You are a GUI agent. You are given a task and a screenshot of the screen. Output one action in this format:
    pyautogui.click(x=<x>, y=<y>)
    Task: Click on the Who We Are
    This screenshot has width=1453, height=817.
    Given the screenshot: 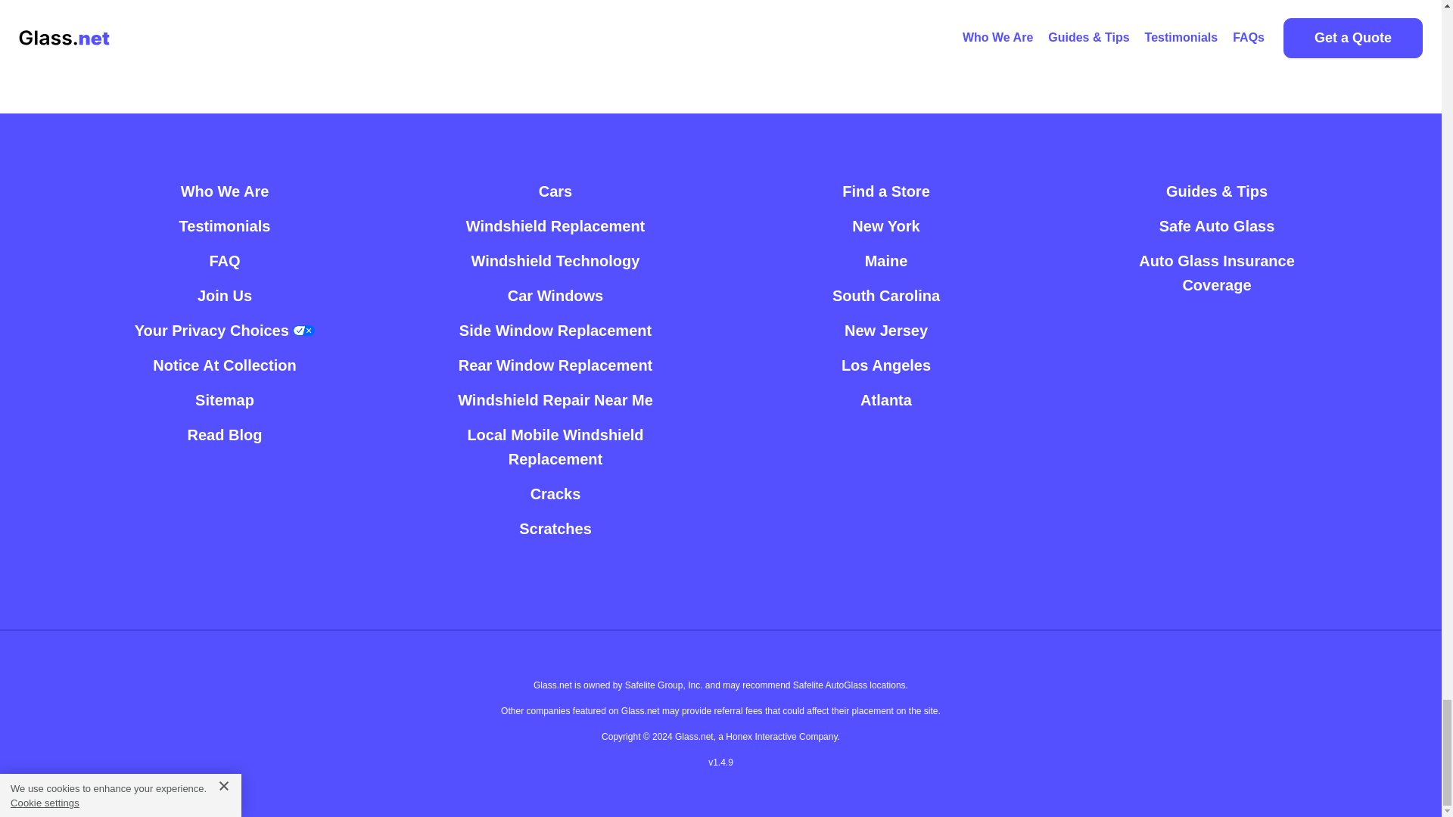 What is the action you would take?
    pyautogui.click(x=224, y=191)
    